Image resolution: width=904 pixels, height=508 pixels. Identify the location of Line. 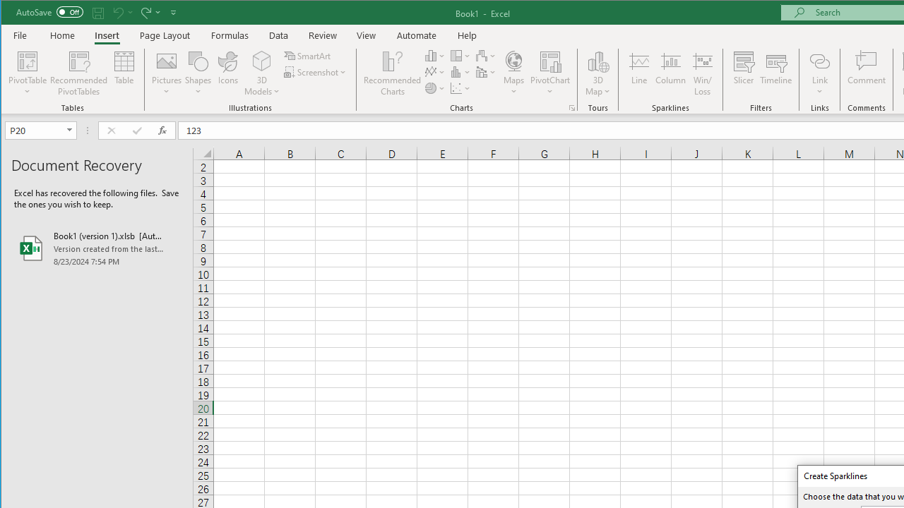
(638, 73).